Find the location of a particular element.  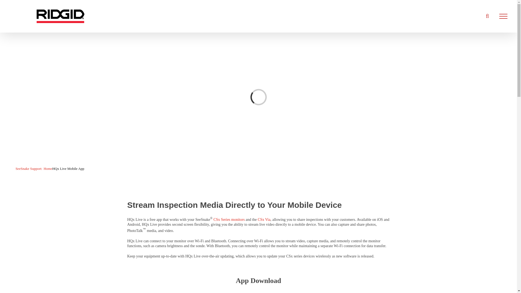

monitors is located at coordinates (237, 219).